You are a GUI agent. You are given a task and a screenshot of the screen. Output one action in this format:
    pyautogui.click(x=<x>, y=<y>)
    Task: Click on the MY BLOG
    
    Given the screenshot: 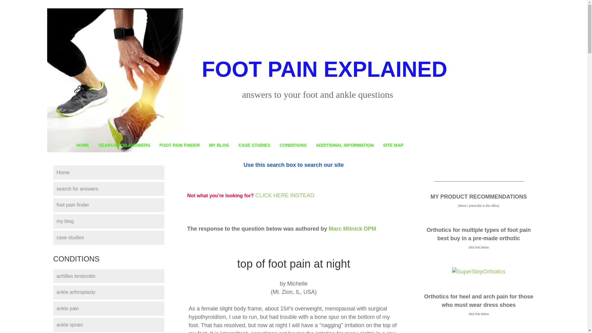 What is the action you would take?
    pyautogui.click(x=219, y=145)
    